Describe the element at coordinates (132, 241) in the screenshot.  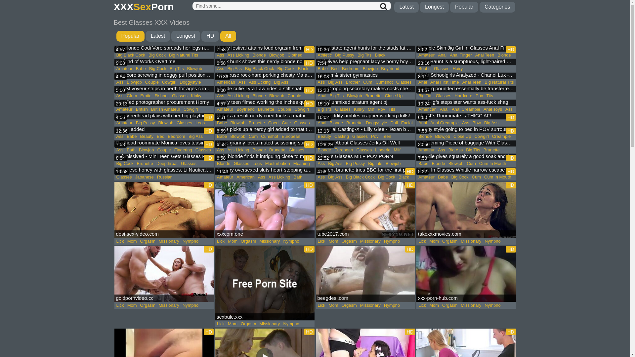
I see `Mom` at that location.